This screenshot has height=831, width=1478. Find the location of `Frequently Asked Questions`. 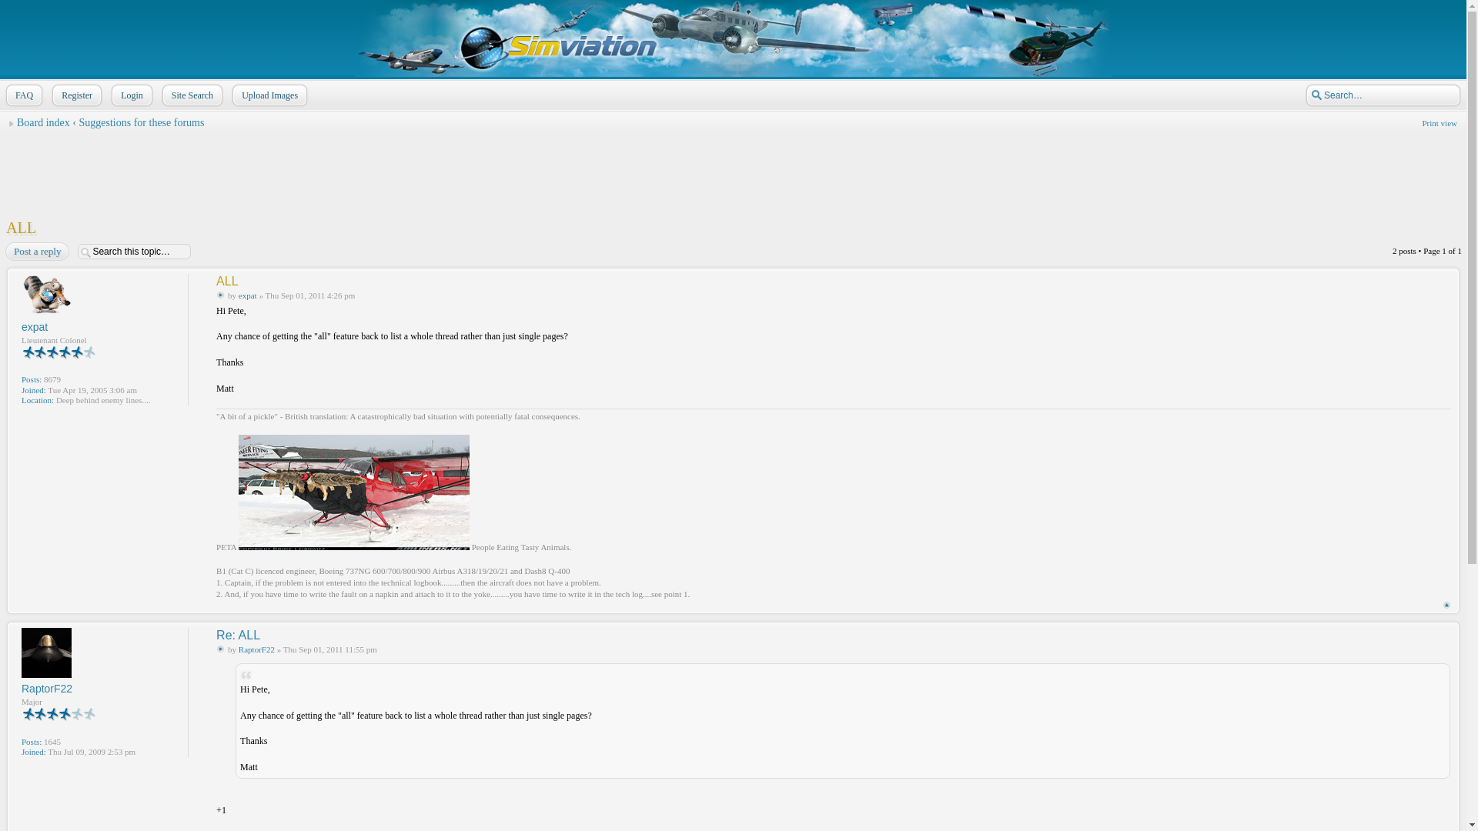

Frequently Asked Questions is located at coordinates (28, 95).